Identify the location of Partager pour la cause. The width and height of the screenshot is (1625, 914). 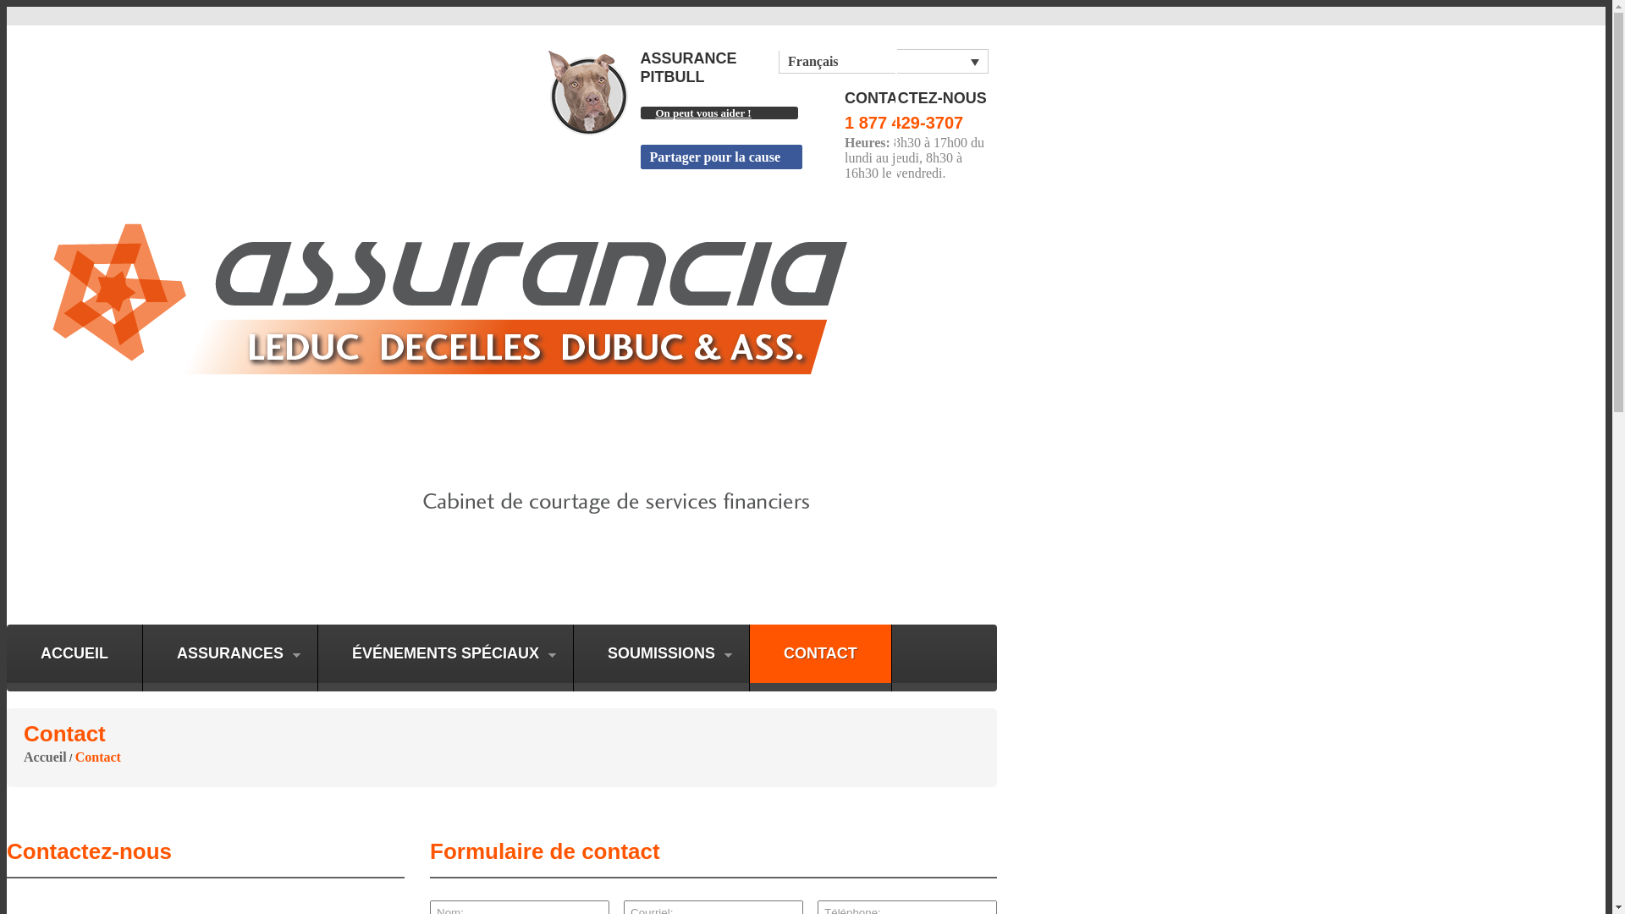
(721, 157).